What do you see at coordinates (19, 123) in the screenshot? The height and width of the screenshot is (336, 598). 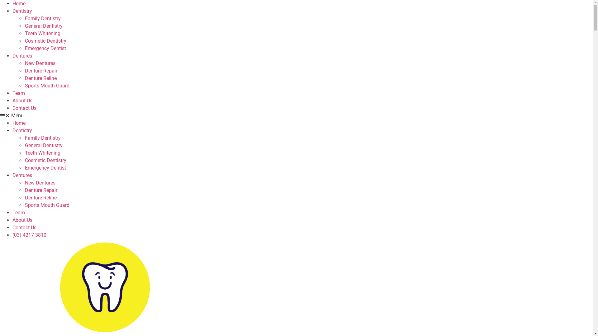 I see `Home` at bounding box center [19, 123].